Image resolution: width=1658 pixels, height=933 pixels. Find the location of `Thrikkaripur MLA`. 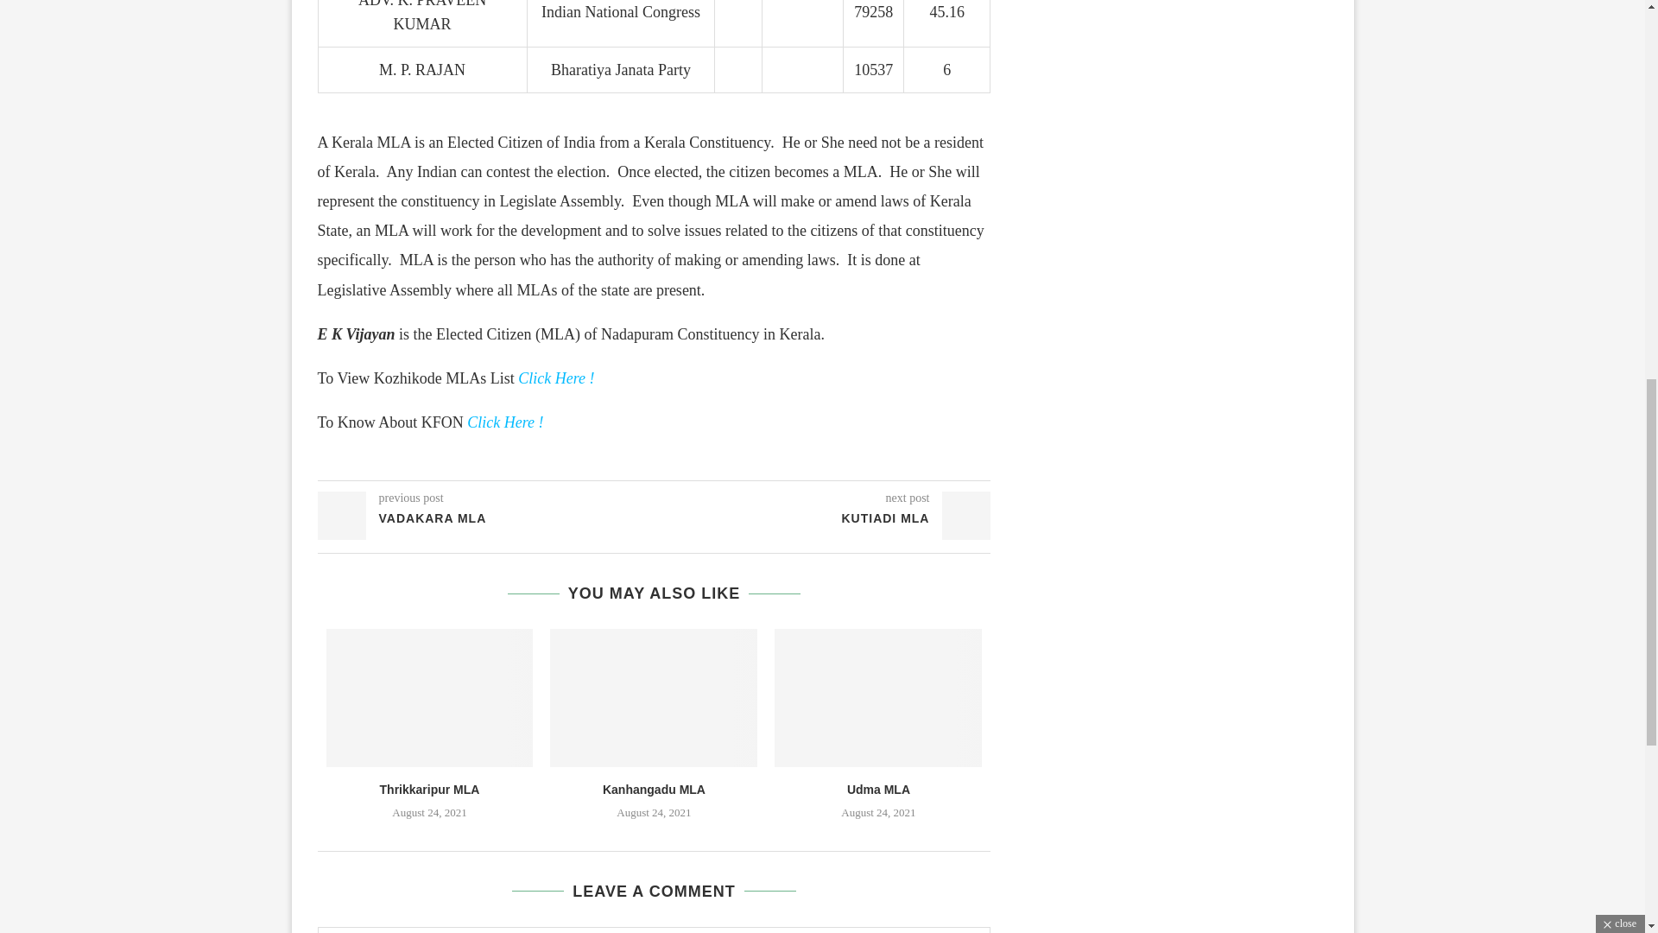

Thrikkaripur MLA is located at coordinates (430, 697).